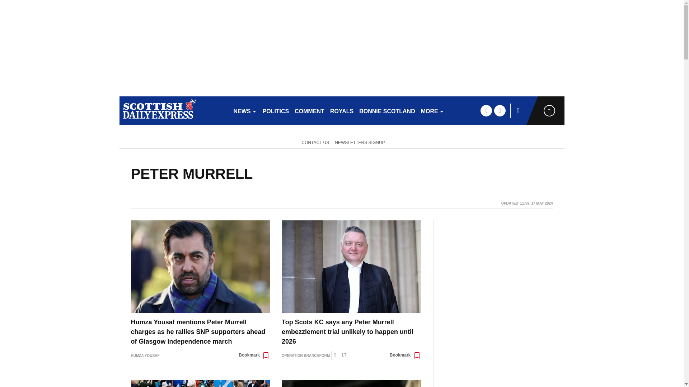 The height and width of the screenshot is (387, 689). I want to click on COMMENT, so click(309, 110).